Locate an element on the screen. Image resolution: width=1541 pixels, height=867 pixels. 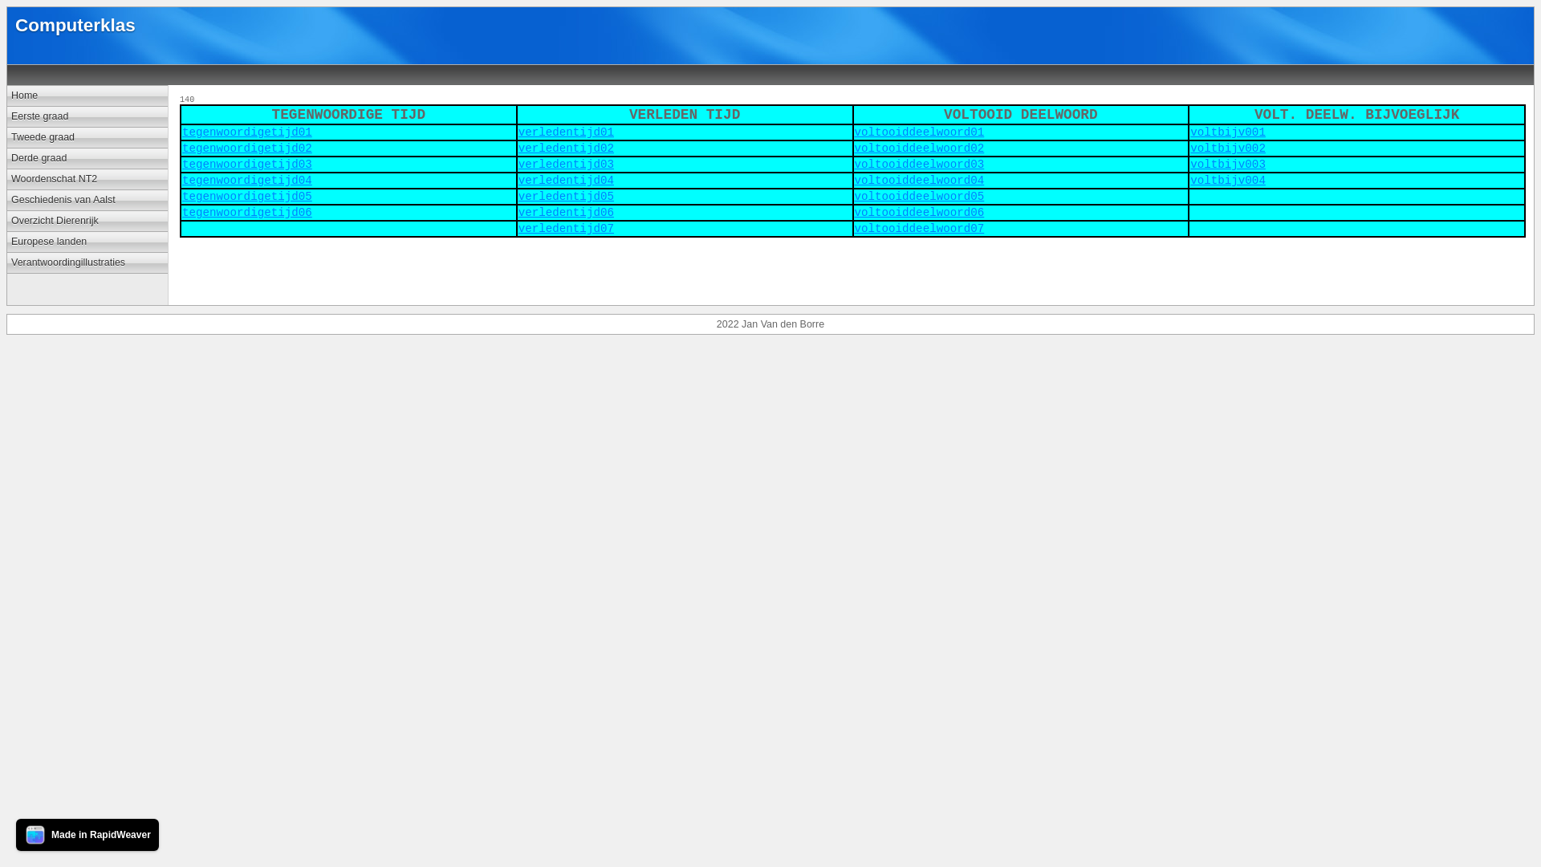
Eerste graad is located at coordinates (87, 117).